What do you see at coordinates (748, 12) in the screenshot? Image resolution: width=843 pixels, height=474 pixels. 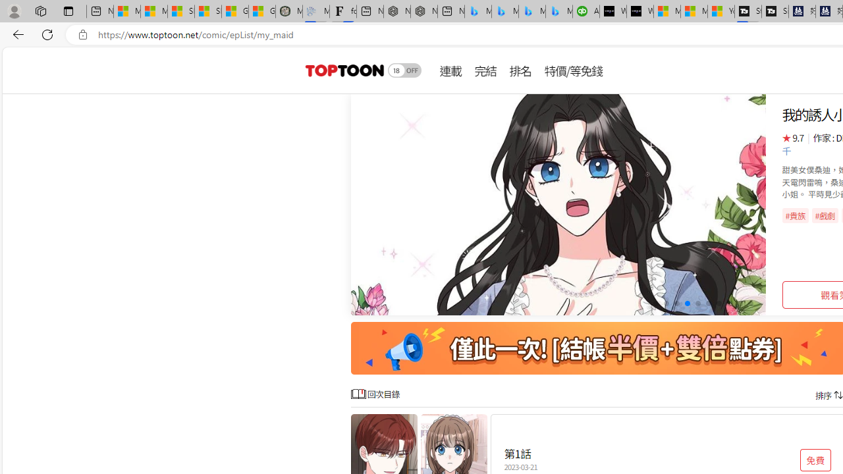 I see `Streaming Coverage | T3` at bounding box center [748, 12].